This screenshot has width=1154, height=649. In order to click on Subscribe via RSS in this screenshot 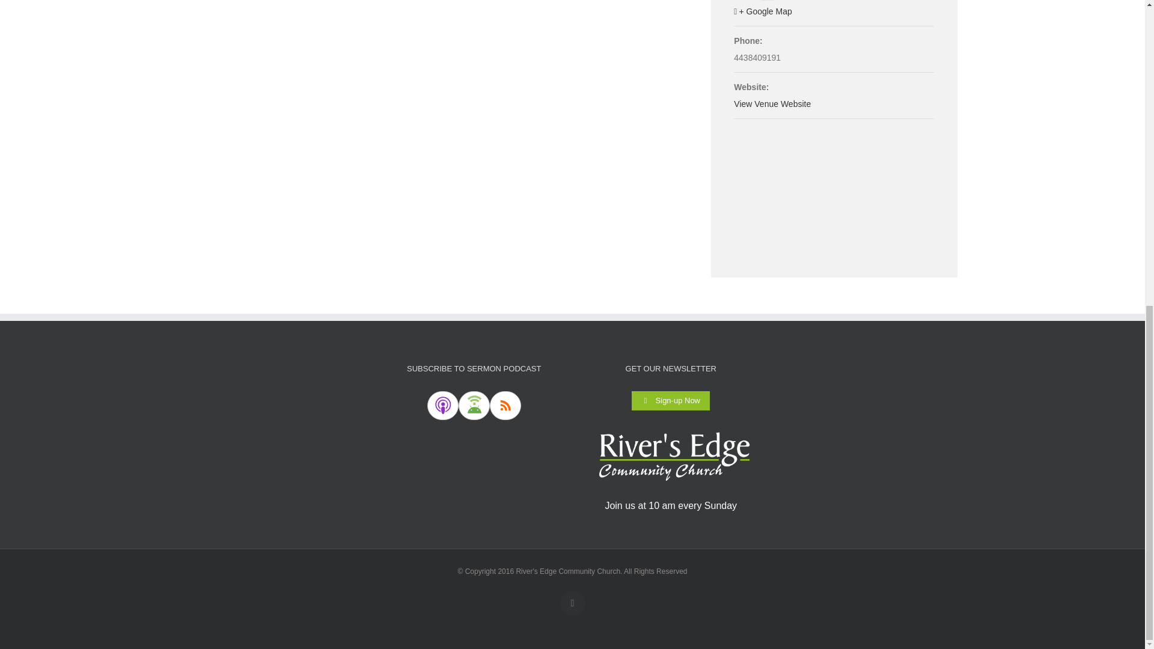, I will do `click(505, 405)`.